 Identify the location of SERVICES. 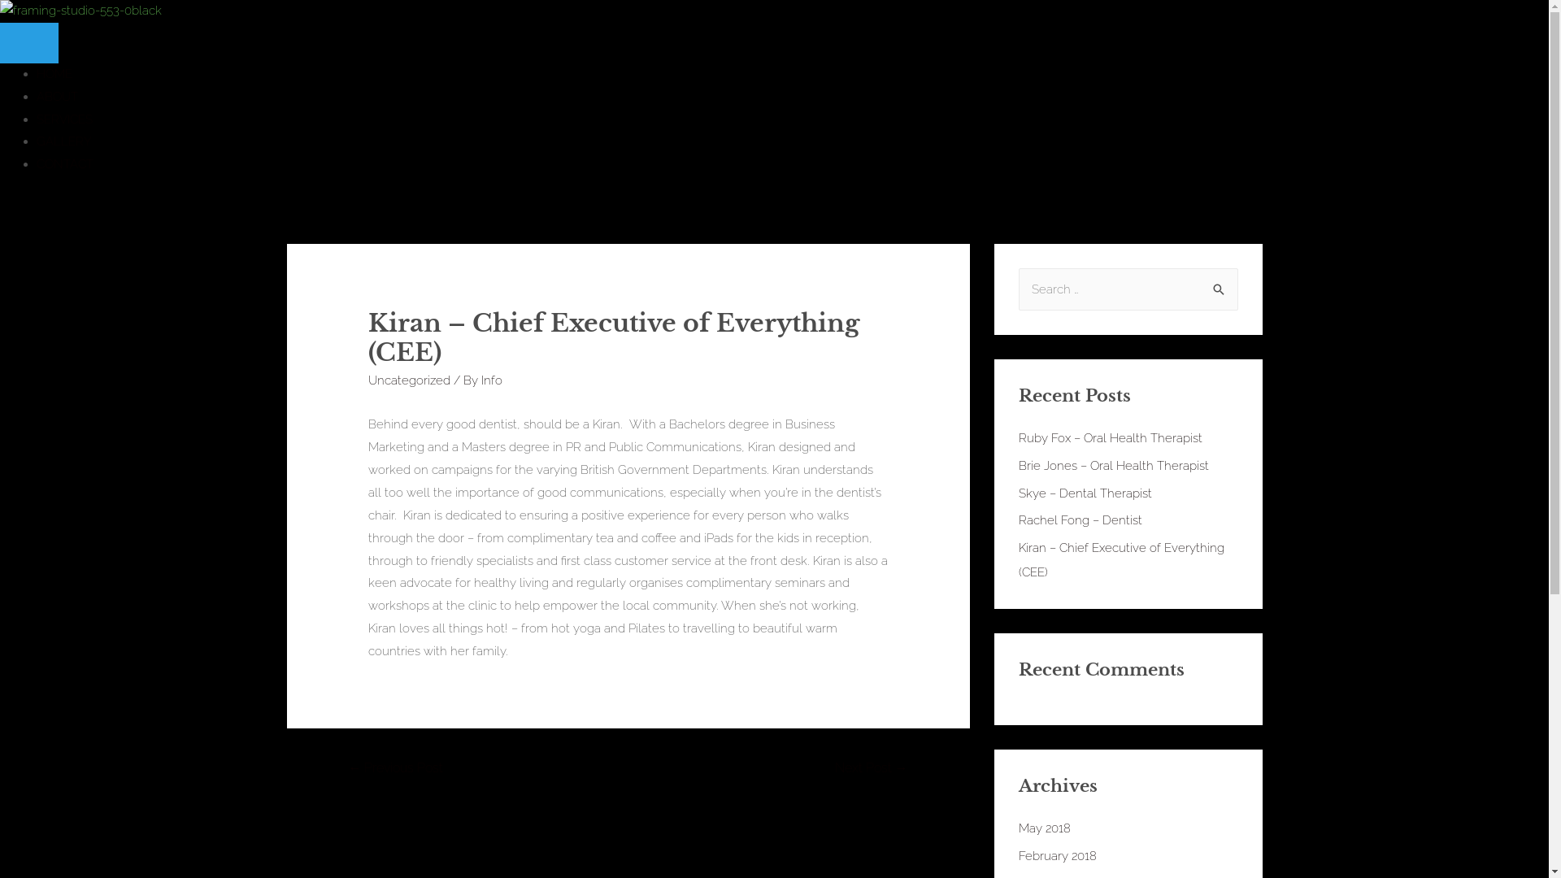
(65, 119).